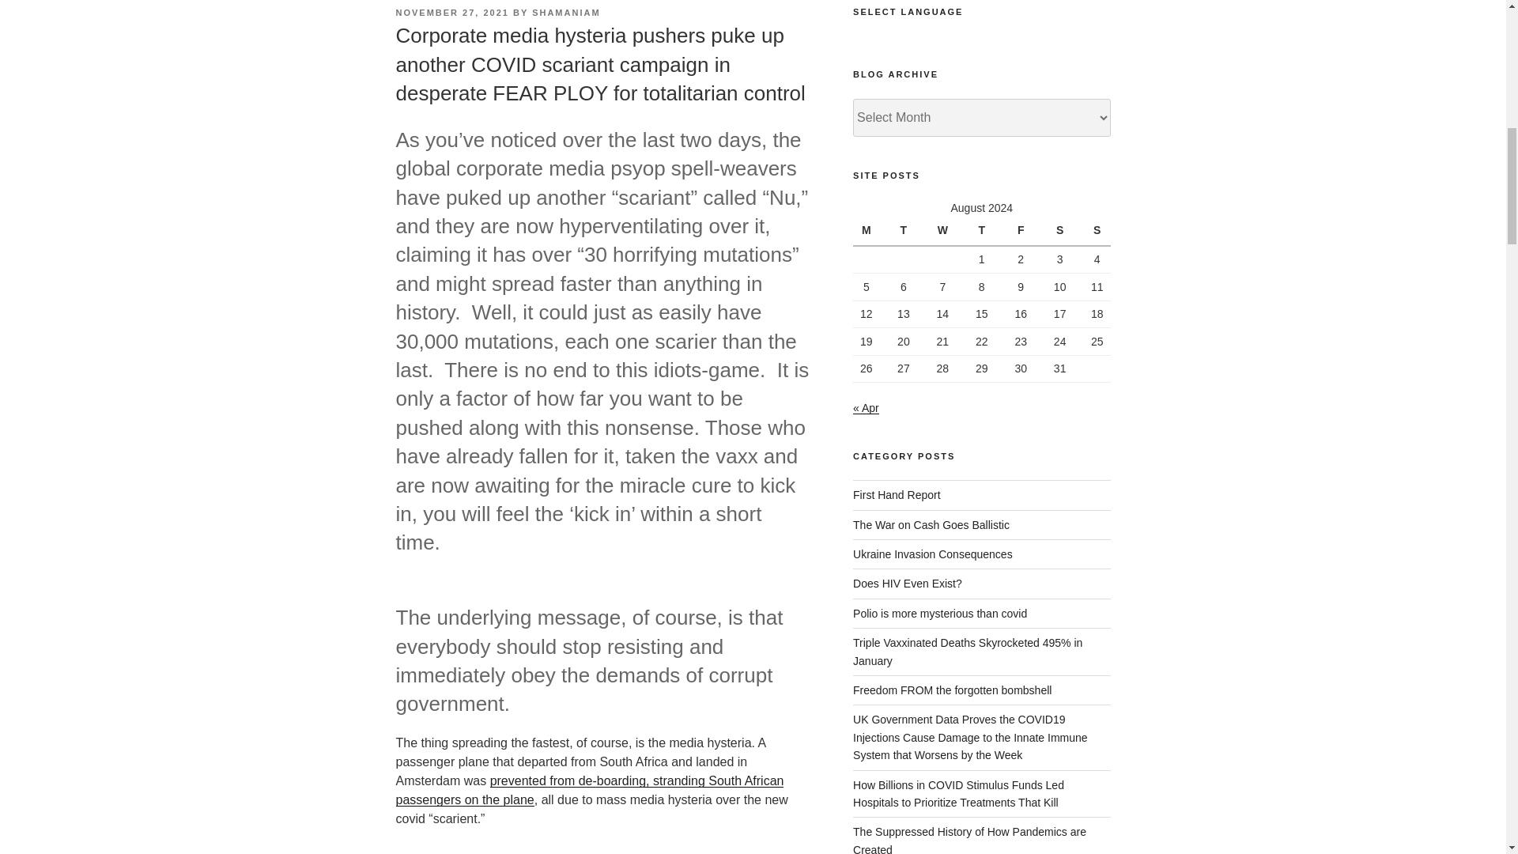 This screenshot has height=854, width=1518. What do you see at coordinates (451, 12) in the screenshot?
I see `NOVEMBER 27, 2021` at bounding box center [451, 12].